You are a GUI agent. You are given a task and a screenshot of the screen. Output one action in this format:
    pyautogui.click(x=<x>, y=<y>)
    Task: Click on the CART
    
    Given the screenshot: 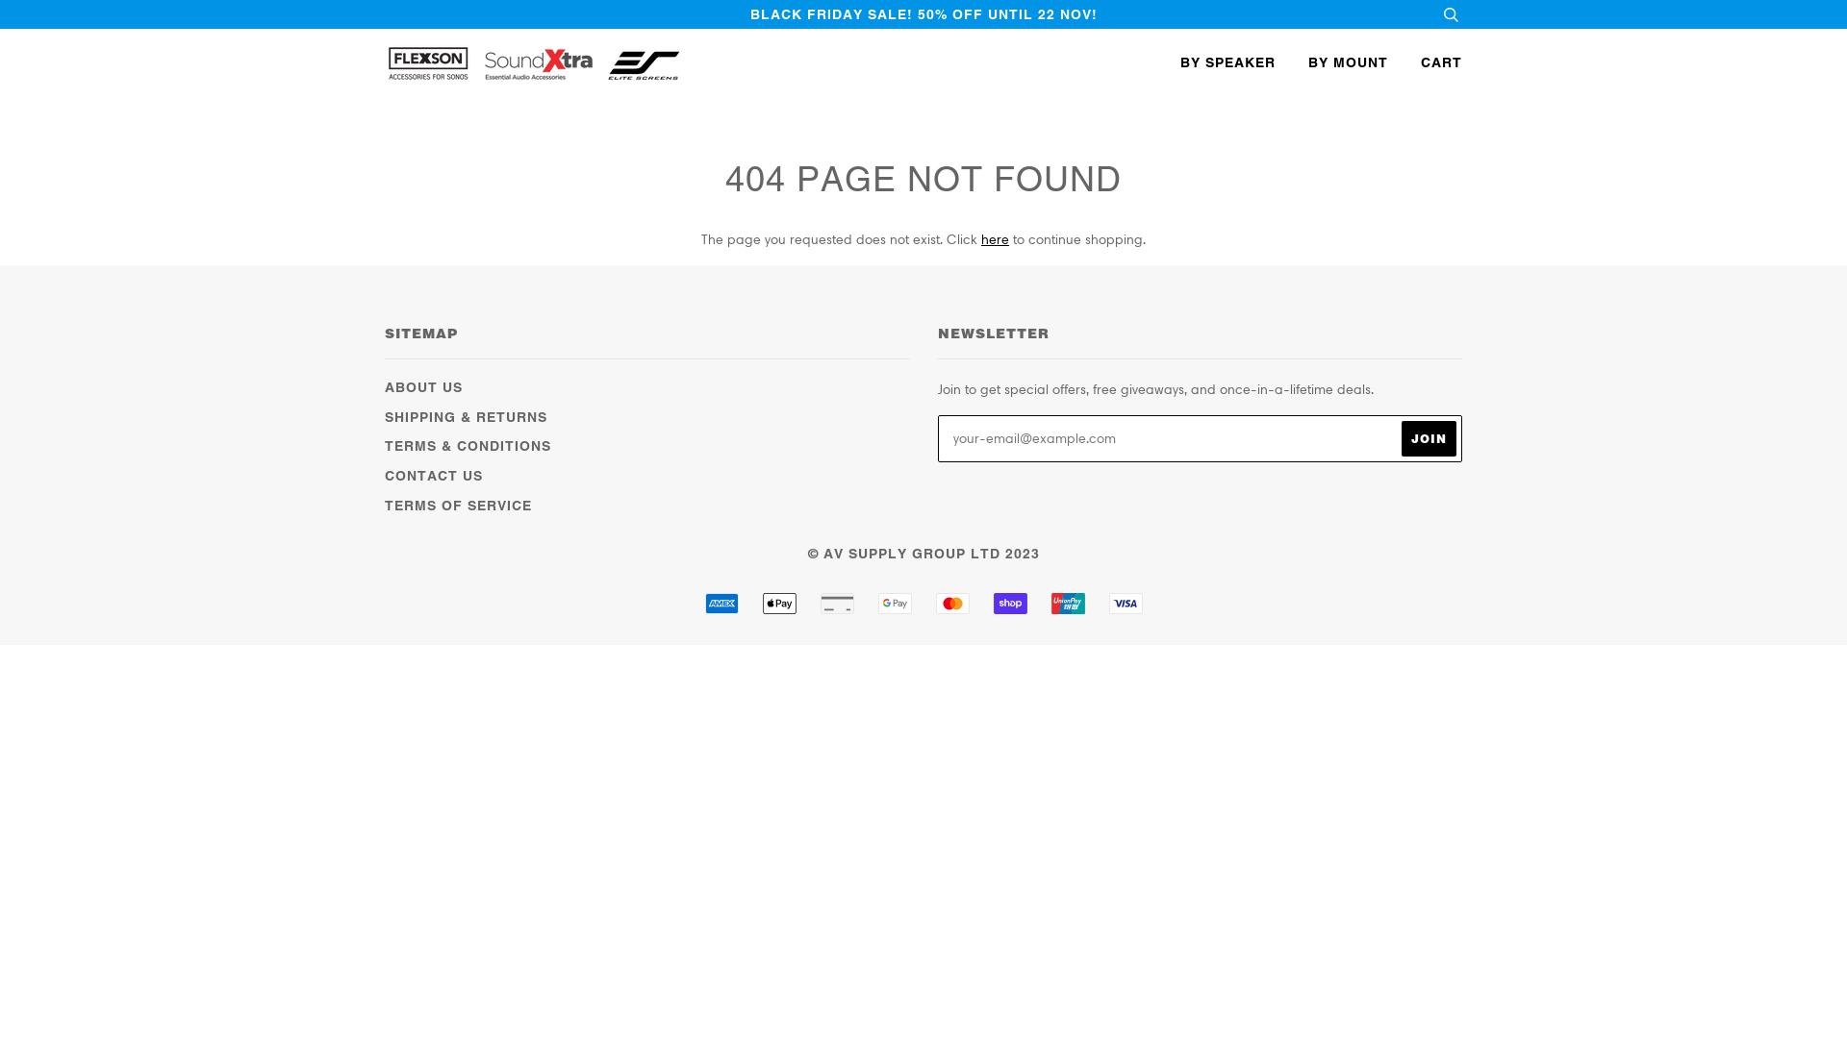 What is the action you would take?
    pyautogui.click(x=1428, y=62)
    